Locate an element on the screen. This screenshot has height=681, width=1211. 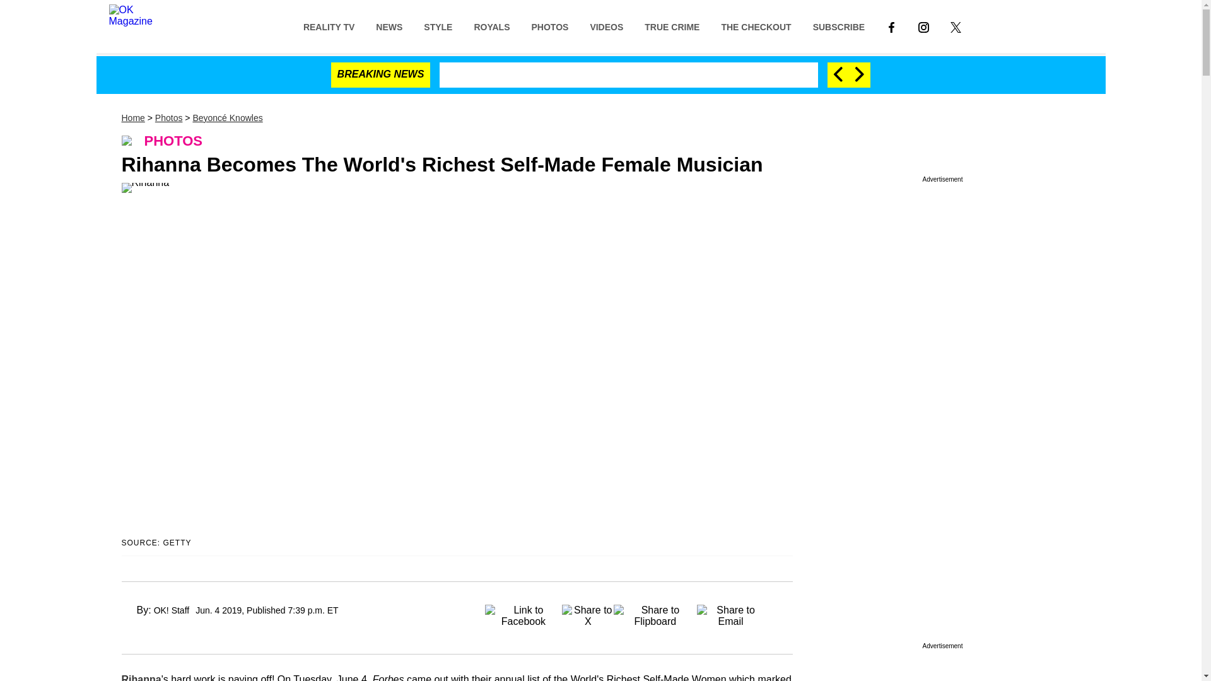
VIDEOS is located at coordinates (605, 26).